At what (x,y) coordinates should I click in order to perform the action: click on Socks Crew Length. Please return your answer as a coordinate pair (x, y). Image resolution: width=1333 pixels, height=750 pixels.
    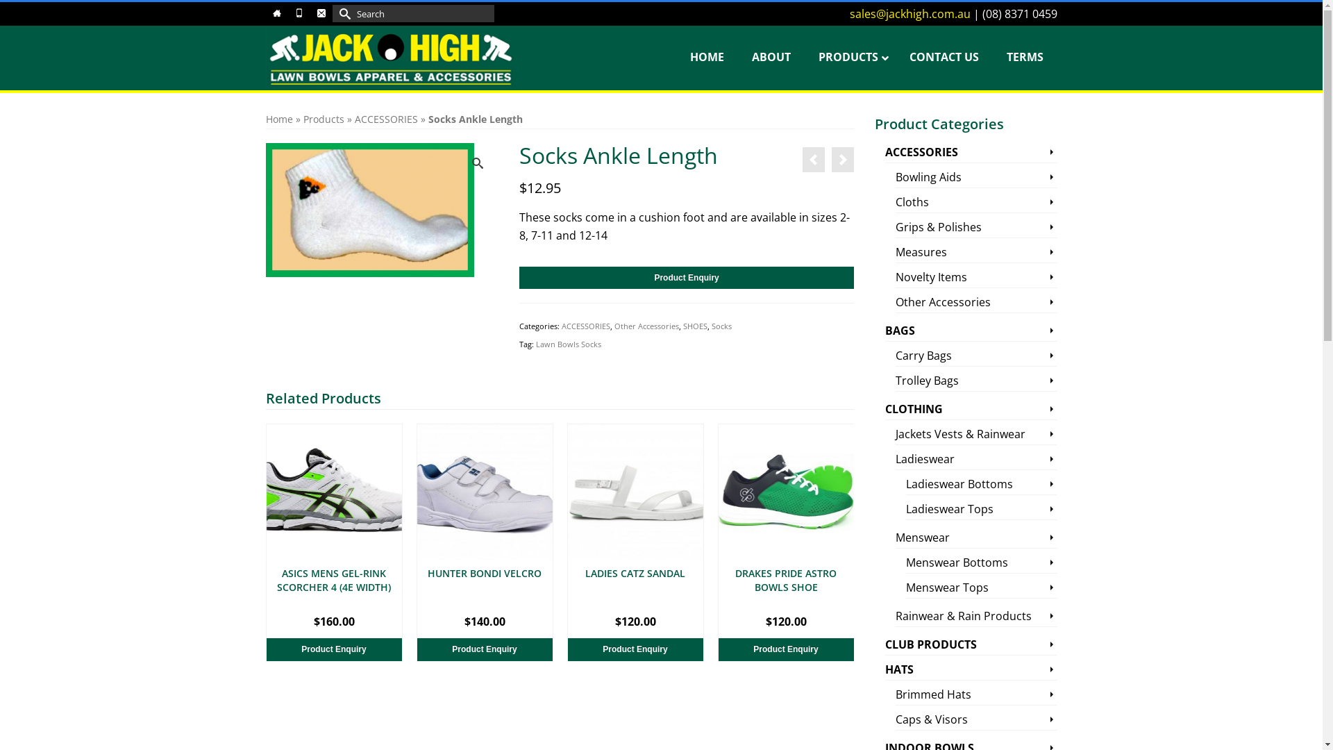
    Looking at the image, I should click on (814, 160).